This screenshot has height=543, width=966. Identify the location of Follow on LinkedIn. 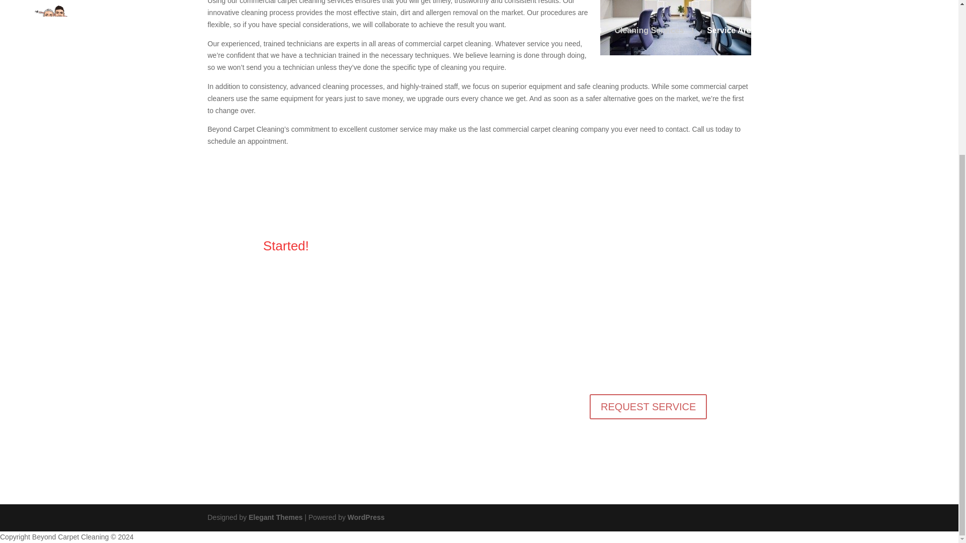
(638, 441).